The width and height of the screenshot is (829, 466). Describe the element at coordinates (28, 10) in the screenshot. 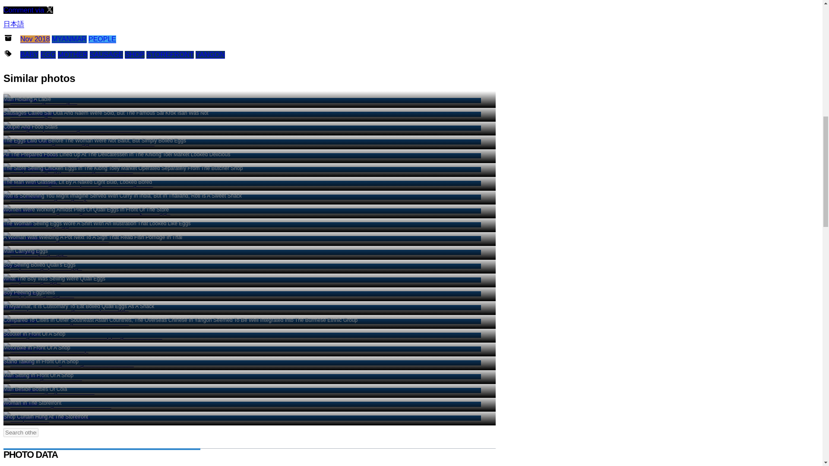

I see `Comment via` at that location.